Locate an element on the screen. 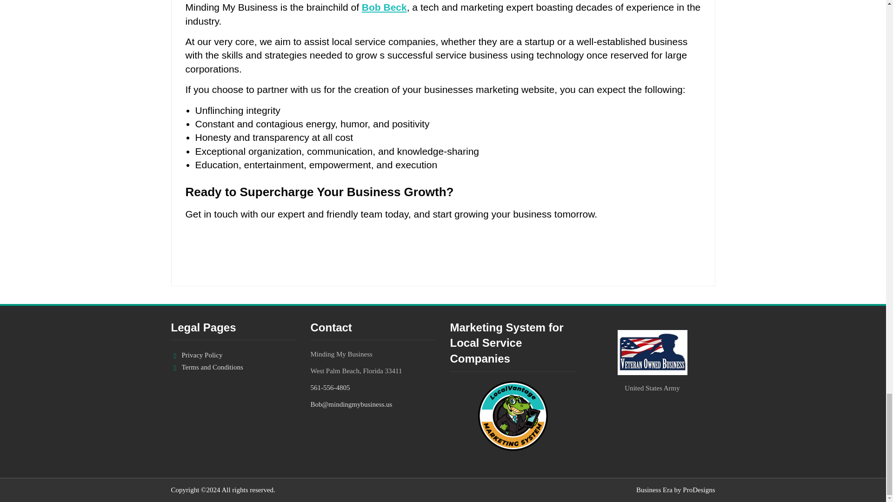  Privacy Policy is located at coordinates (202, 355).